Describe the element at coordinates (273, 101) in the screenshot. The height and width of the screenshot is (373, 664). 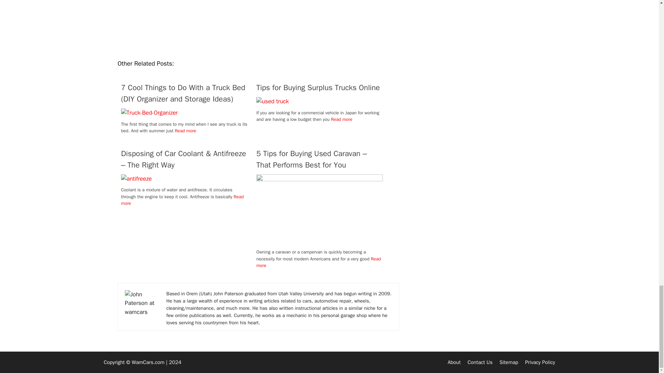
I see `Tips for Buying Surplus Trucks Online` at that location.